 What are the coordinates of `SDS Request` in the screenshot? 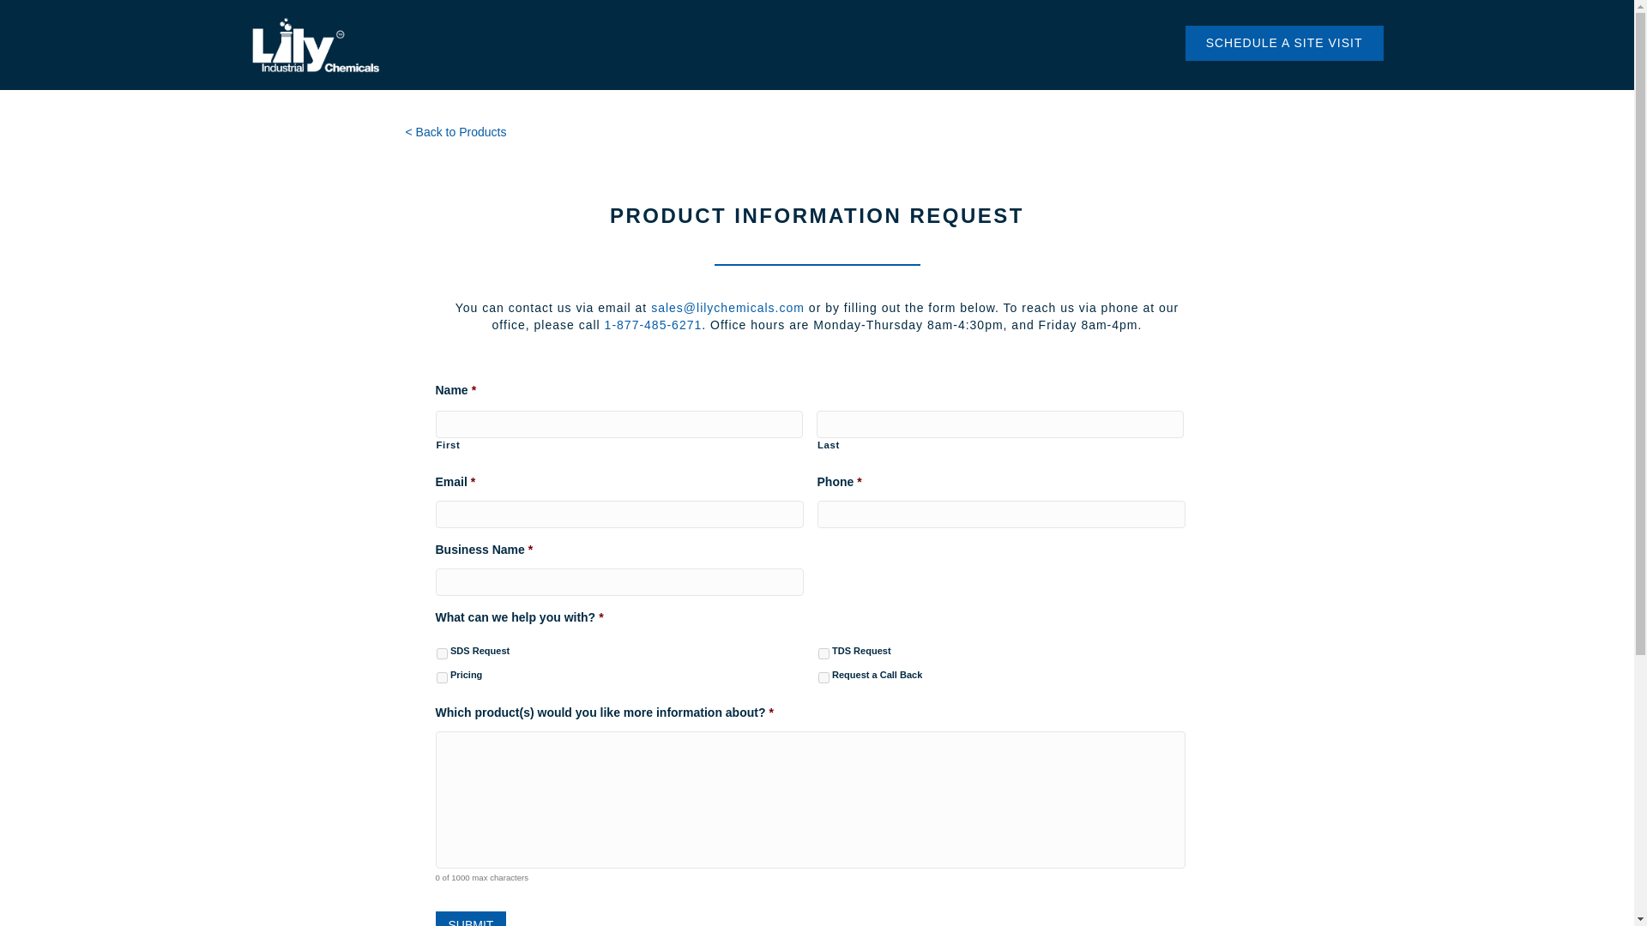 It's located at (441, 653).